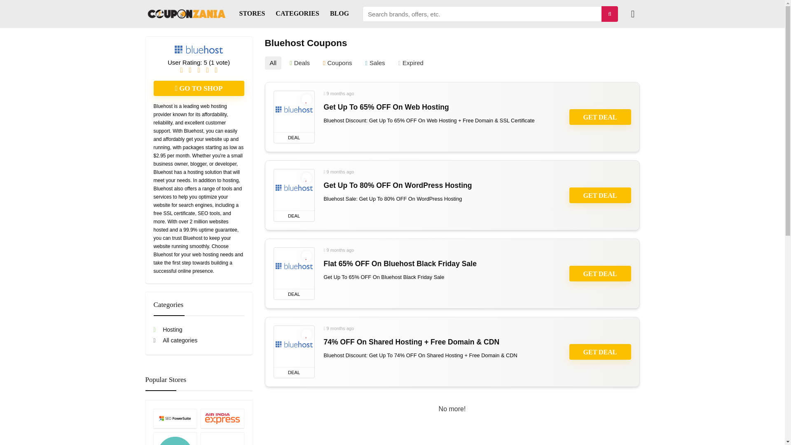 This screenshot has height=445, width=791. I want to click on View all post filed under SEO PowerSuite, so click(175, 418).